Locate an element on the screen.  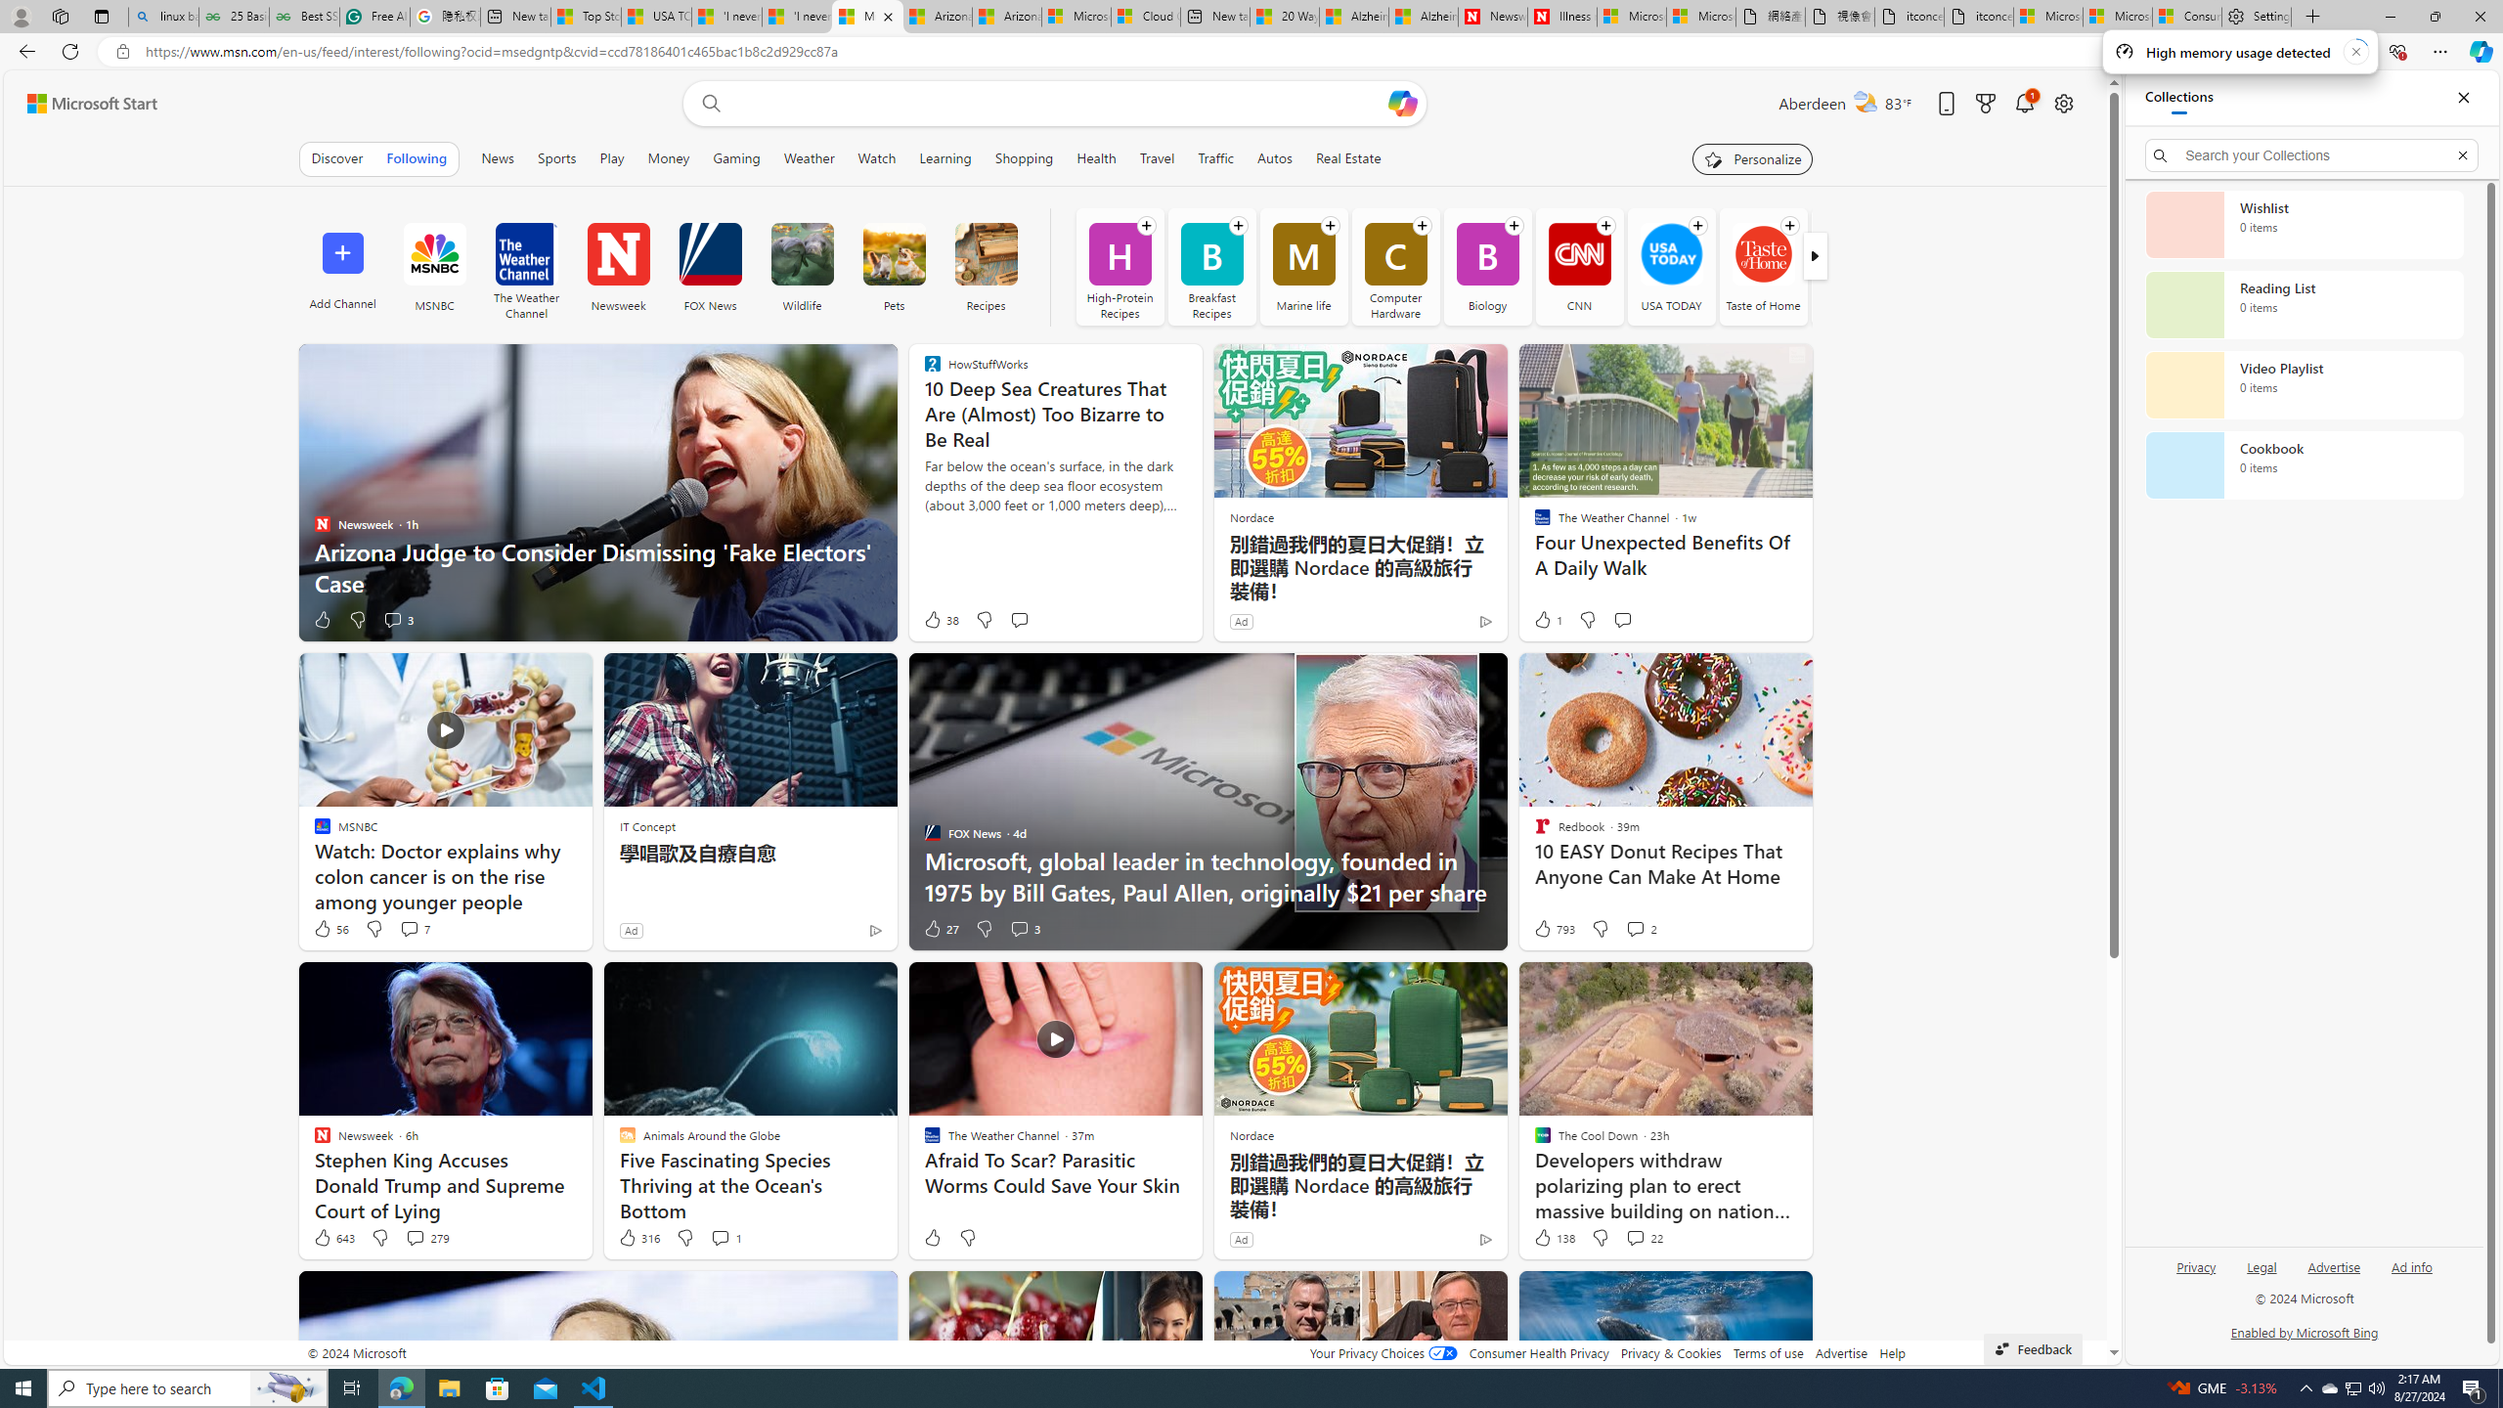
Video Playlist collection, 0 items is located at coordinates (2304, 385).